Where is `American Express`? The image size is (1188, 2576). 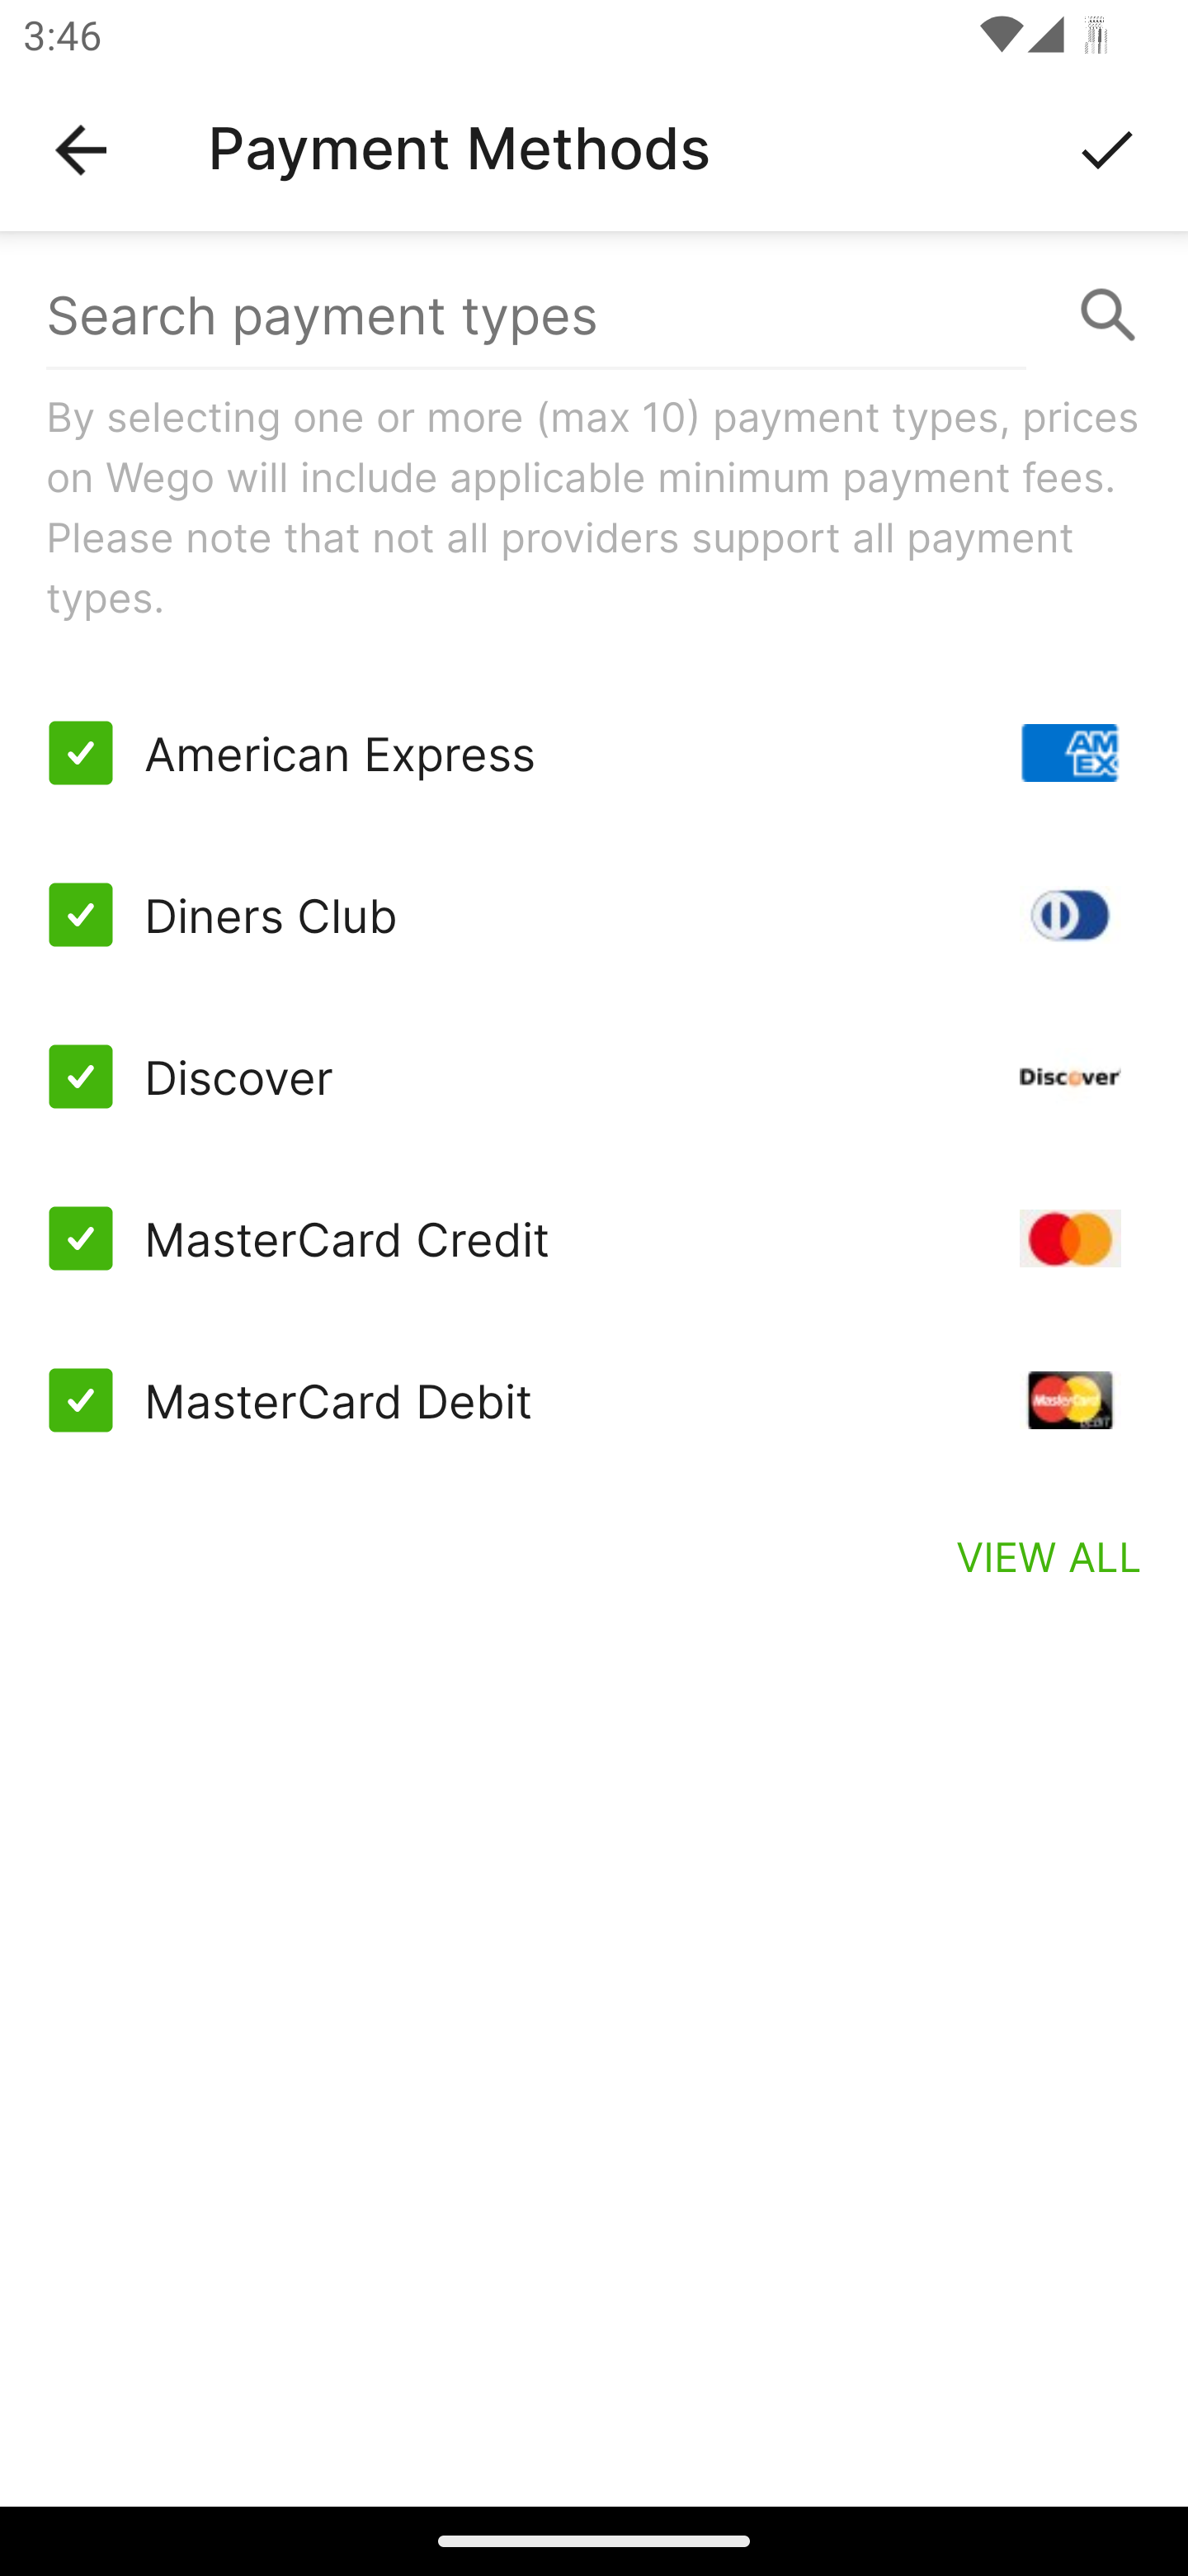 American Express is located at coordinates (594, 753).